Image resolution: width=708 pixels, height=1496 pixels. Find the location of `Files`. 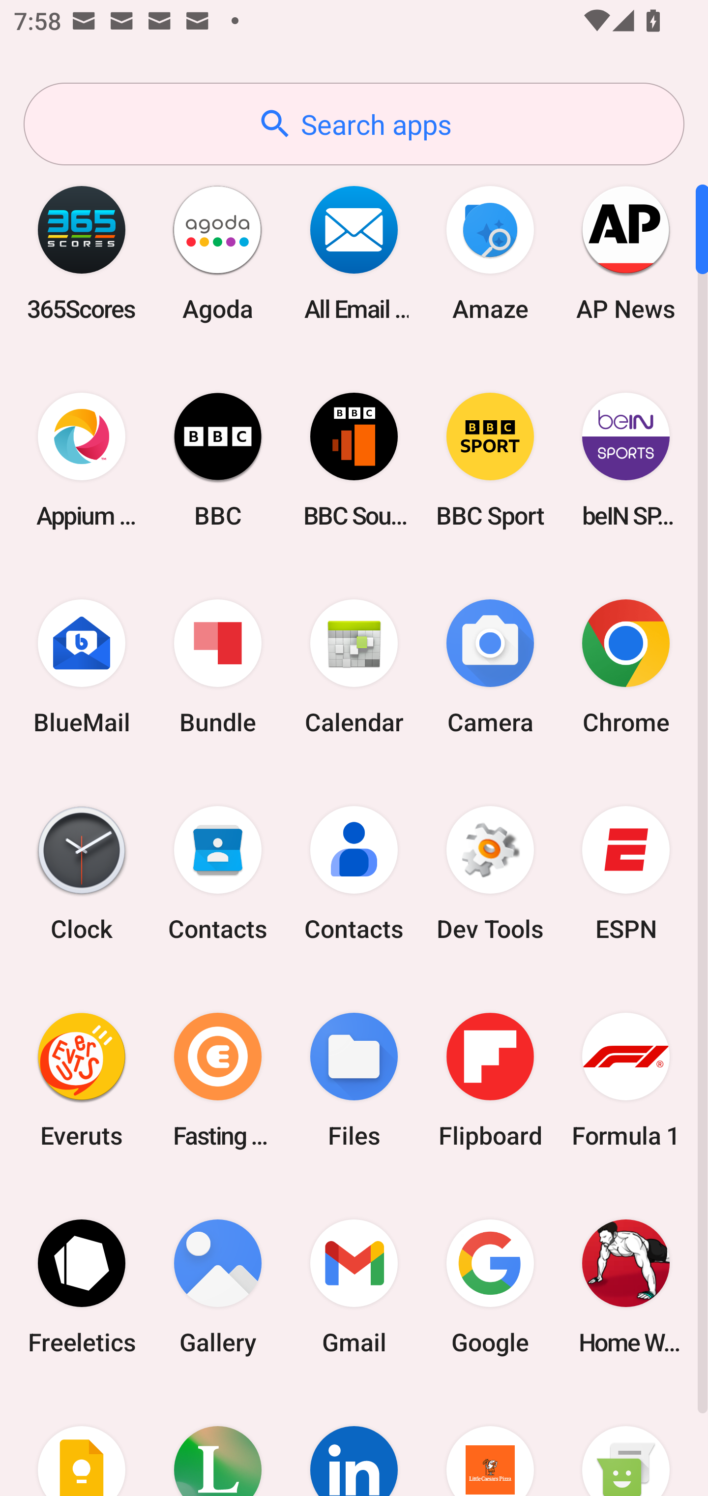

Files is located at coordinates (354, 1080).